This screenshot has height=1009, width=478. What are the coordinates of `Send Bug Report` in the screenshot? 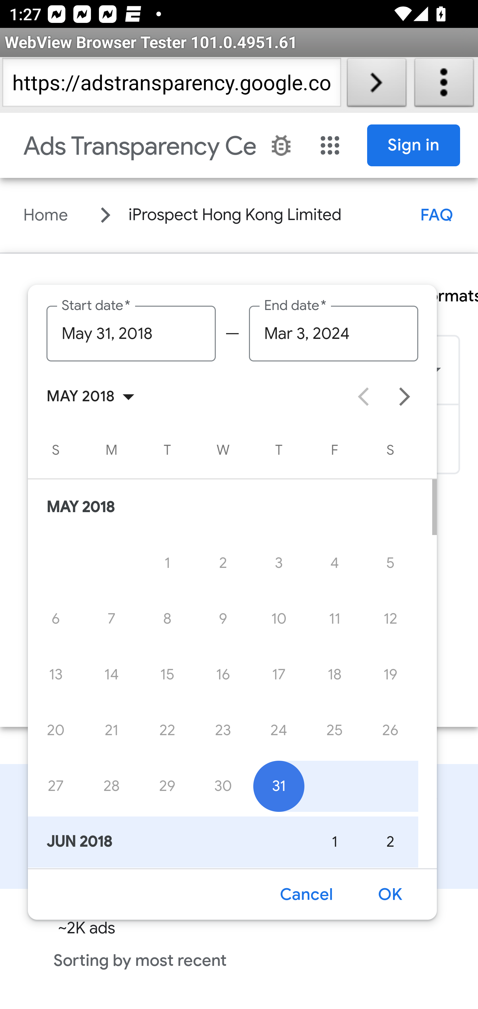 It's located at (281, 145).